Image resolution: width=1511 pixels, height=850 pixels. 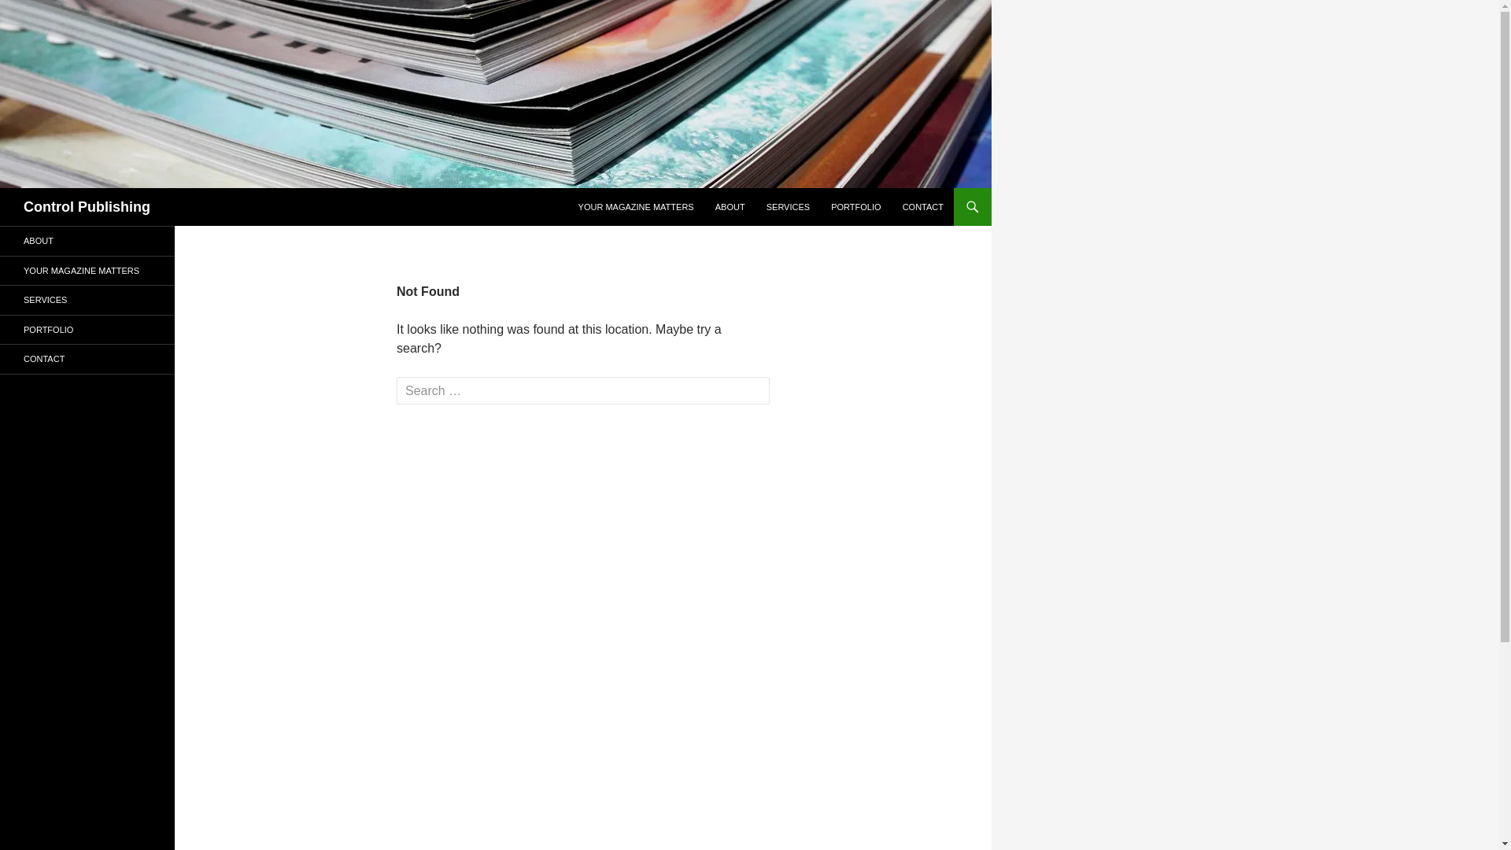 What do you see at coordinates (87, 271) in the screenshot?
I see `YOUR MAGAZINE MATTERS` at bounding box center [87, 271].